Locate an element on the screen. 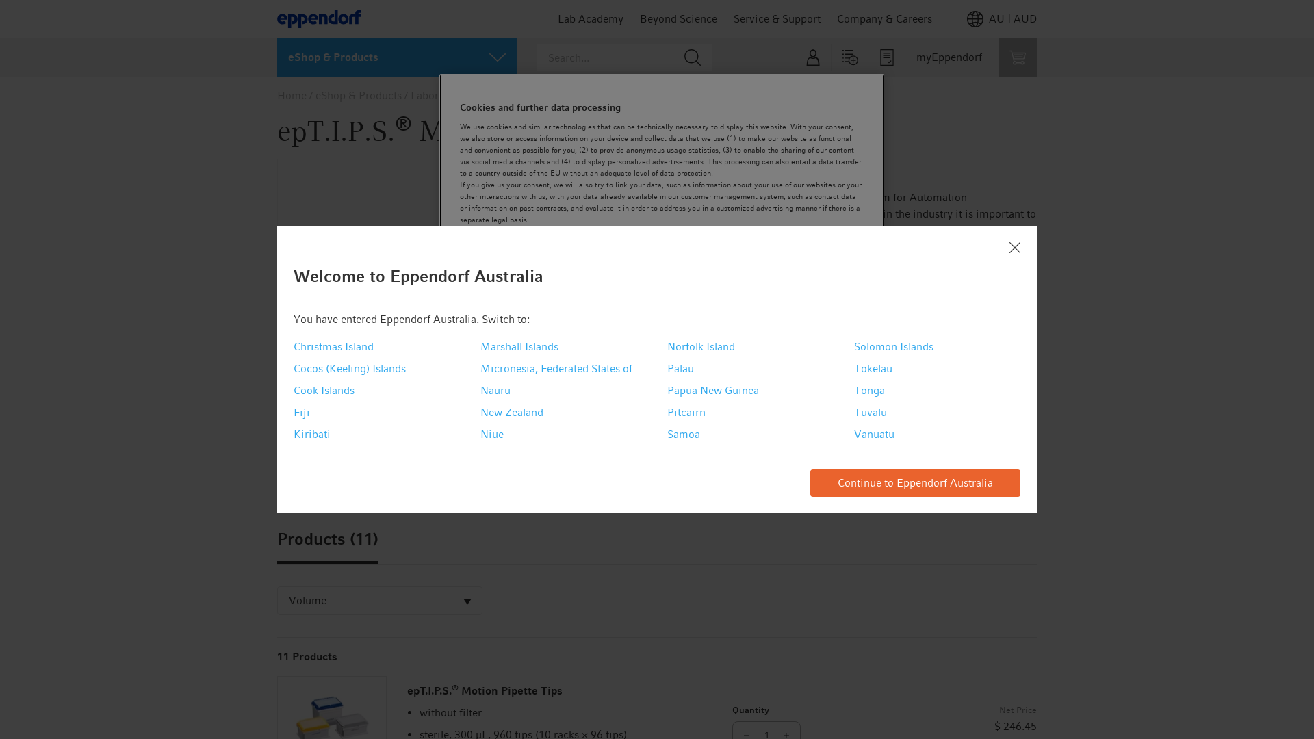  Tuvalu is located at coordinates (871, 413).